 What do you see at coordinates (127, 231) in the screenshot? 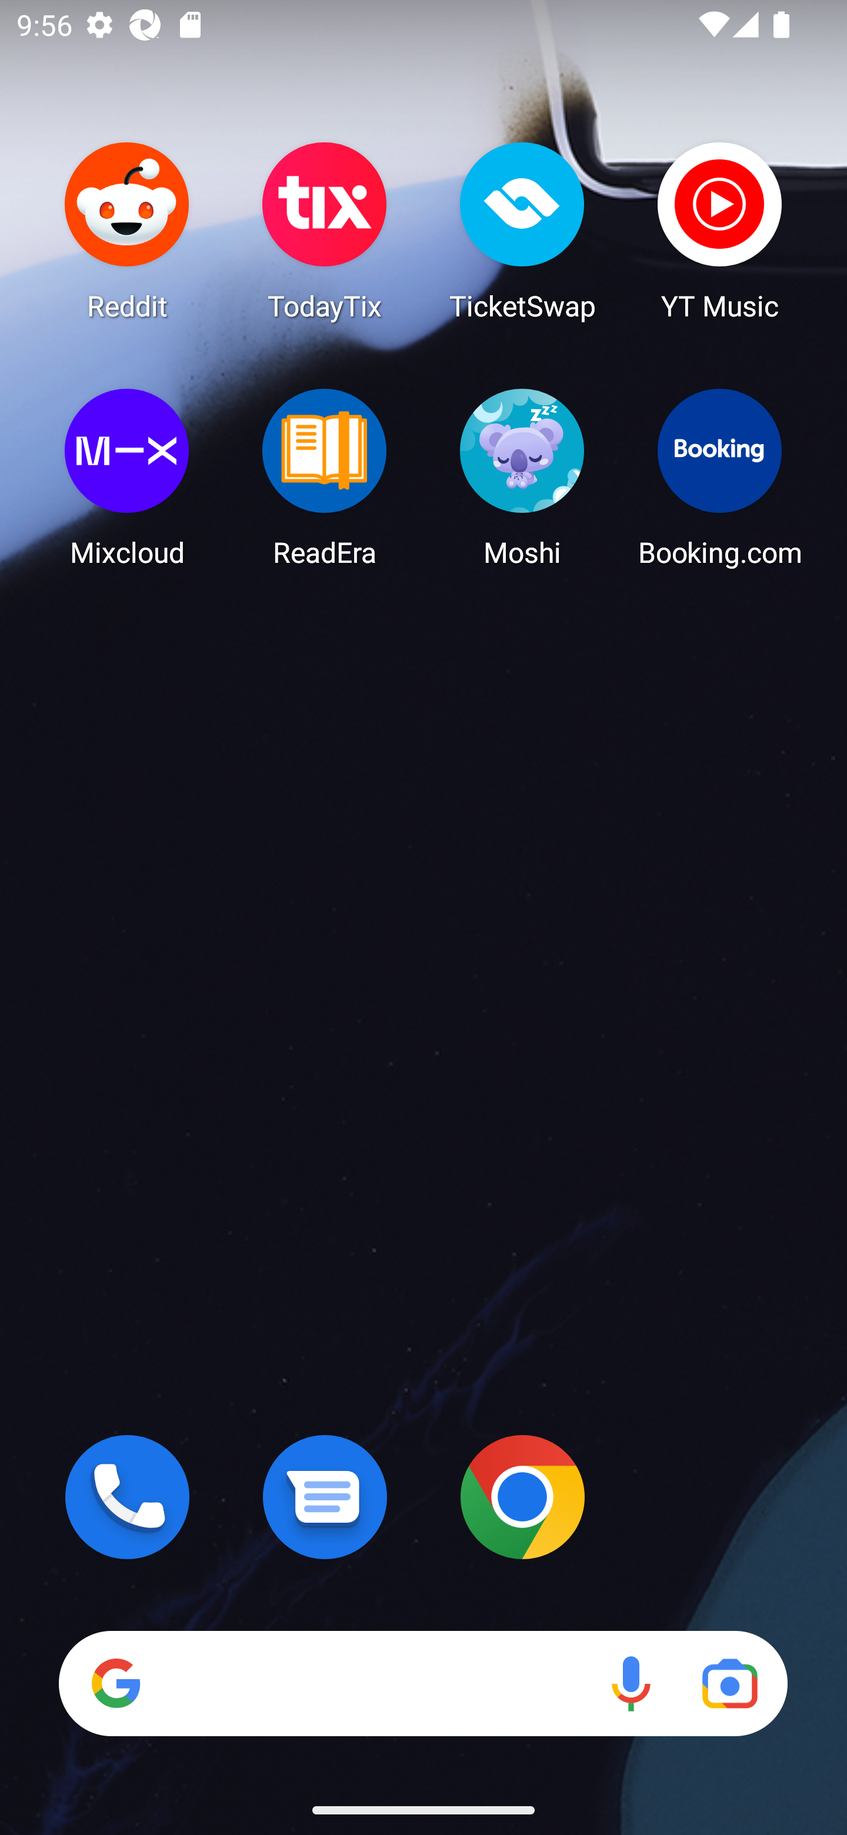
I see `Reddit` at bounding box center [127, 231].